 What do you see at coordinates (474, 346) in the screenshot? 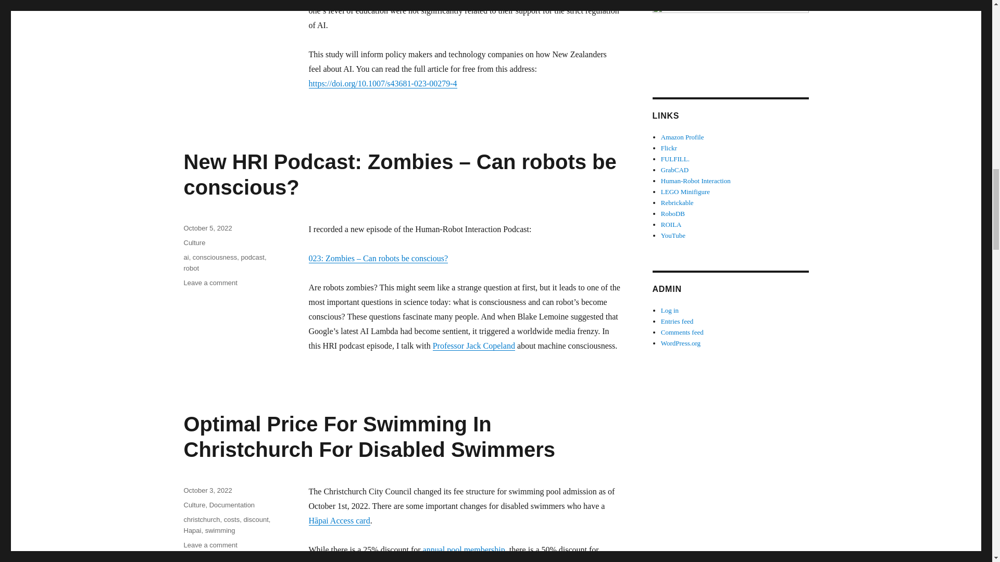
I see `Professor Jack Copeland` at bounding box center [474, 346].